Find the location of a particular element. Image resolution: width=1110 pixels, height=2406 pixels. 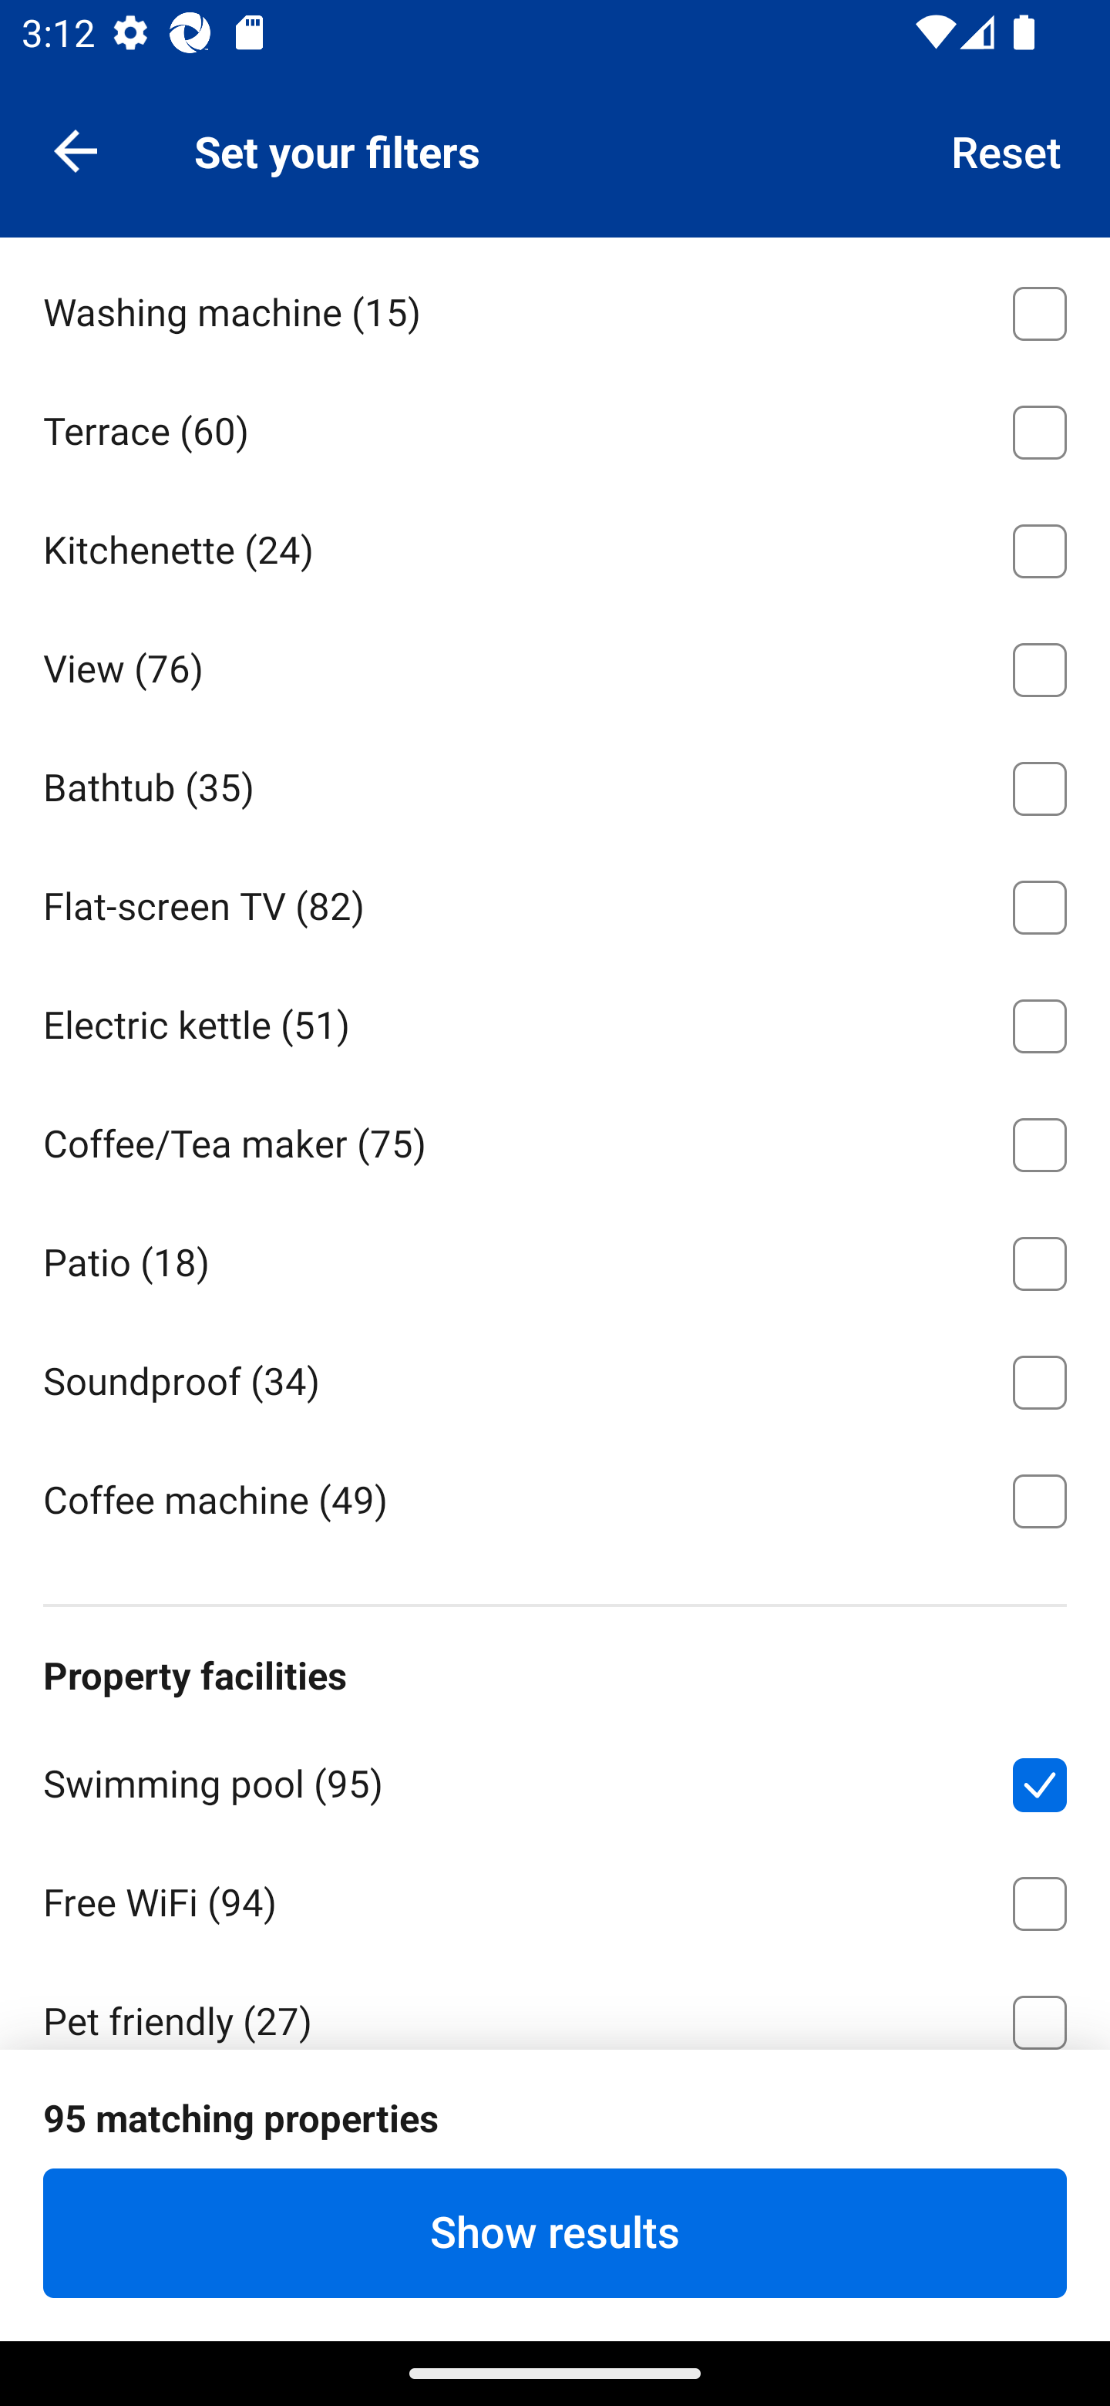

Free WiFi ⁦(94) is located at coordinates (555, 1898).